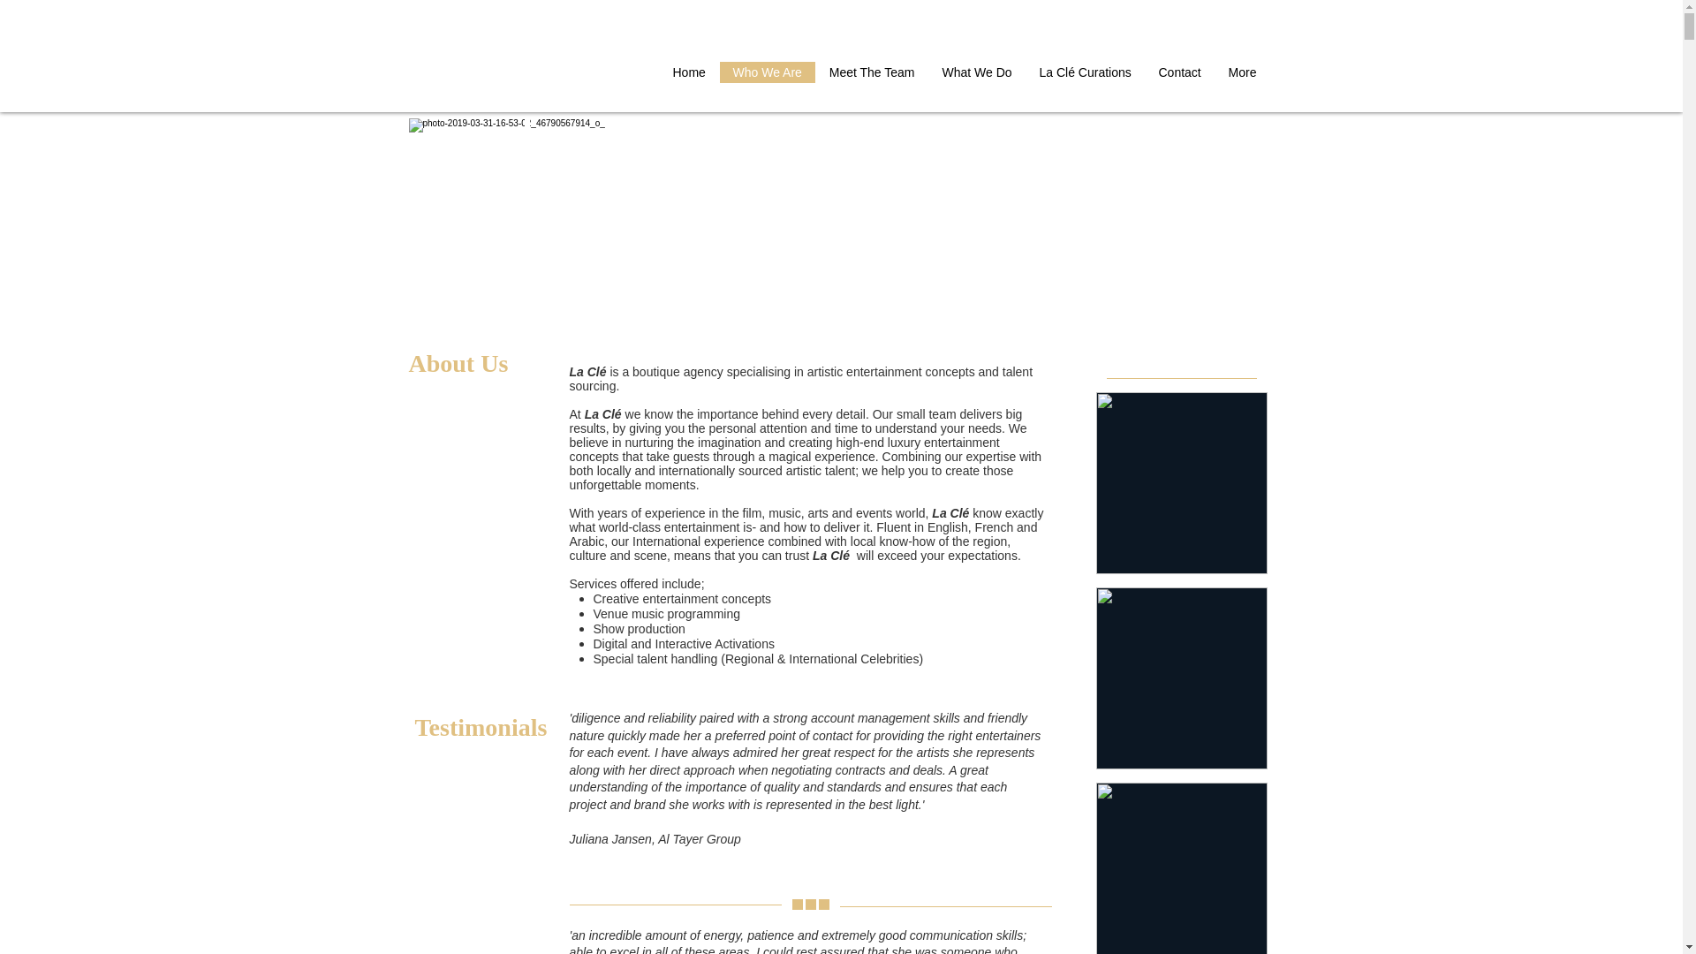  I want to click on Contact, so click(1179, 72).